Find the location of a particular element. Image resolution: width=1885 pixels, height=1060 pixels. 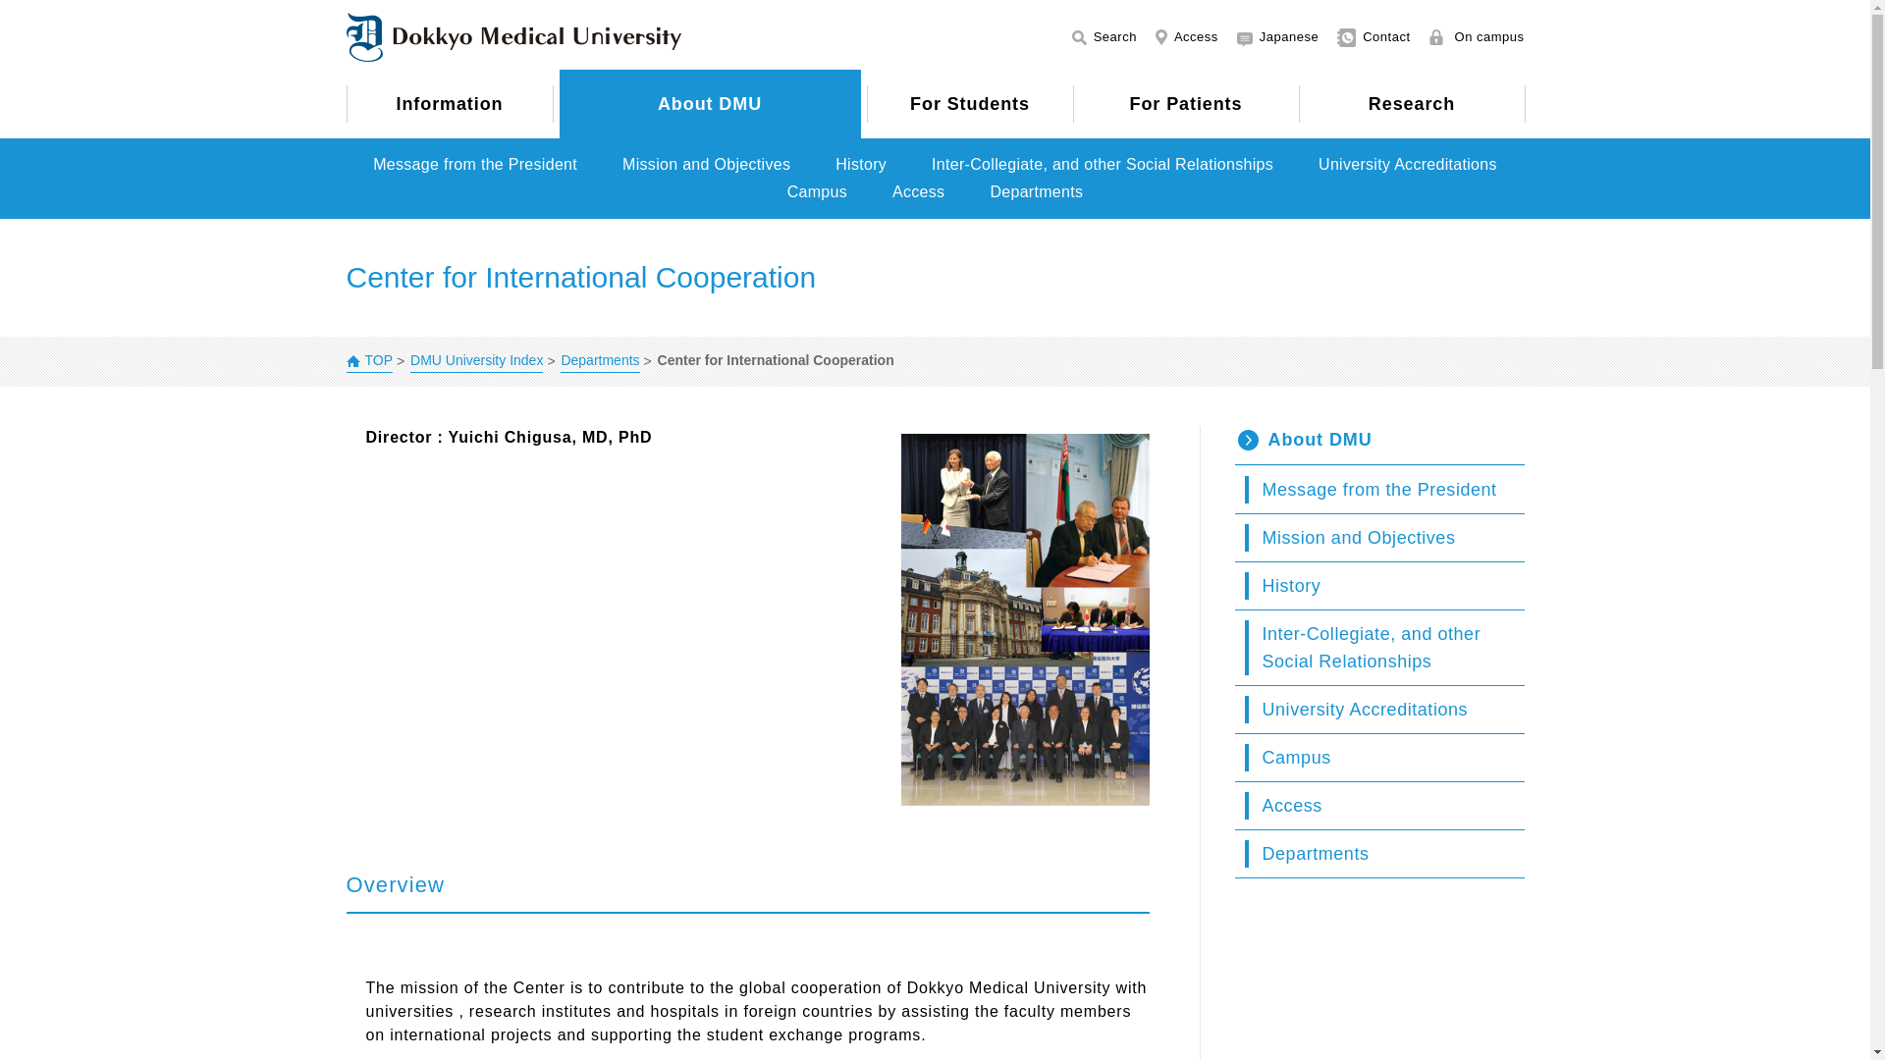

Campus is located at coordinates (817, 192).